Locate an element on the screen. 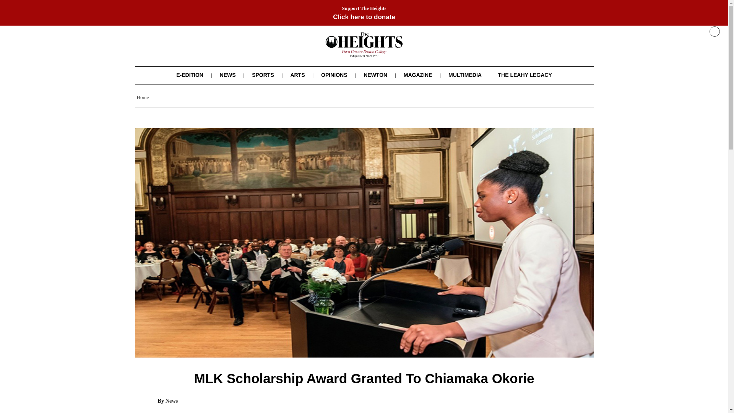 The image size is (734, 413). News is located at coordinates (172, 401).